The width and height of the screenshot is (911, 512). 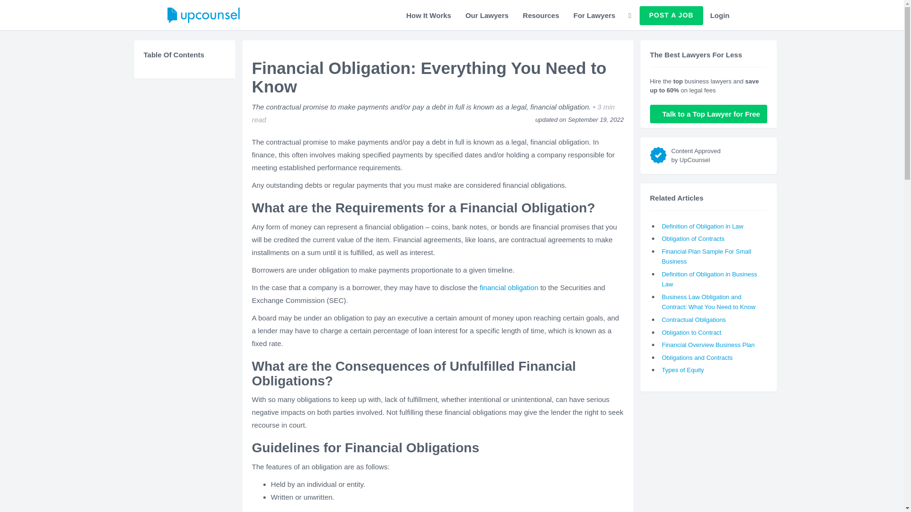 What do you see at coordinates (708, 302) in the screenshot?
I see `Business Law Obligation and Contract: What You Need to Know` at bounding box center [708, 302].